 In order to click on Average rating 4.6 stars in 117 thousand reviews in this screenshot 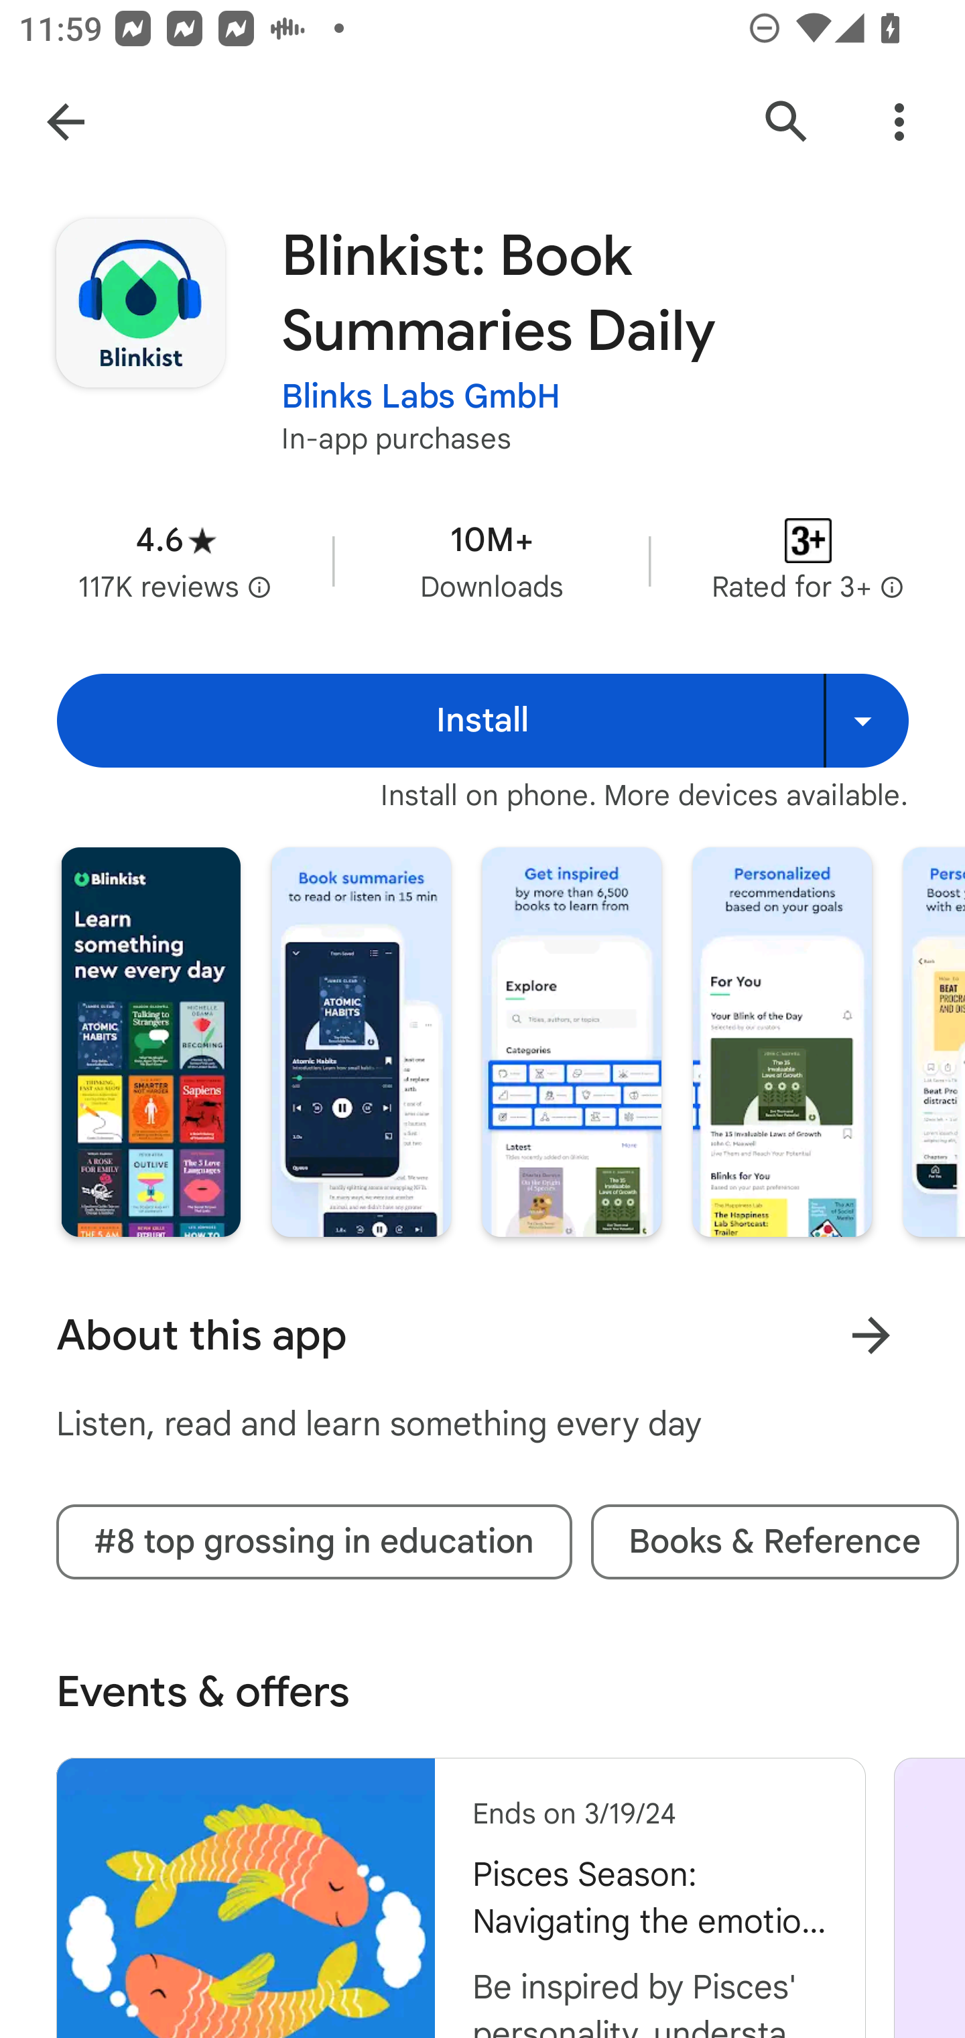, I will do `click(176, 560)`.